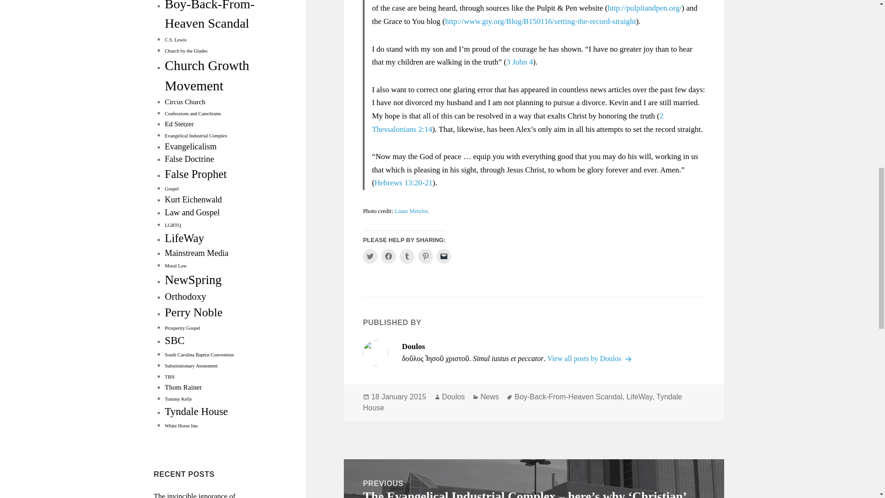 The height and width of the screenshot is (498, 885). Describe the element at coordinates (178, 398) in the screenshot. I see `Tommy Kelly` at that location.